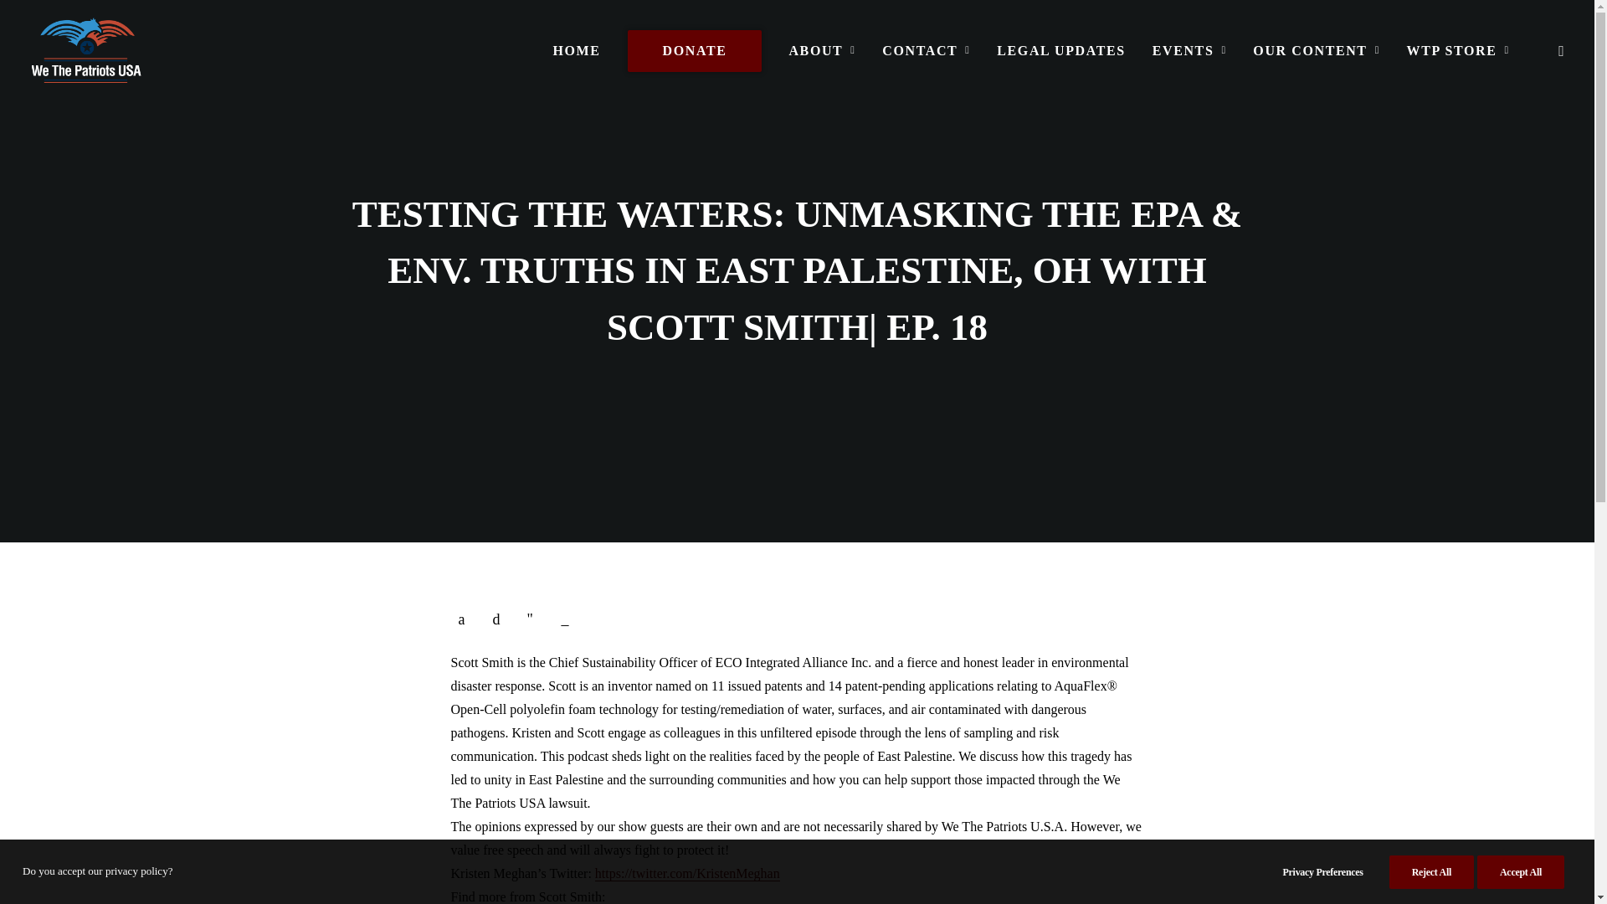 Image resolution: width=1607 pixels, height=904 pixels. Describe the element at coordinates (1060, 50) in the screenshot. I see `LEGAL UPDATES` at that location.